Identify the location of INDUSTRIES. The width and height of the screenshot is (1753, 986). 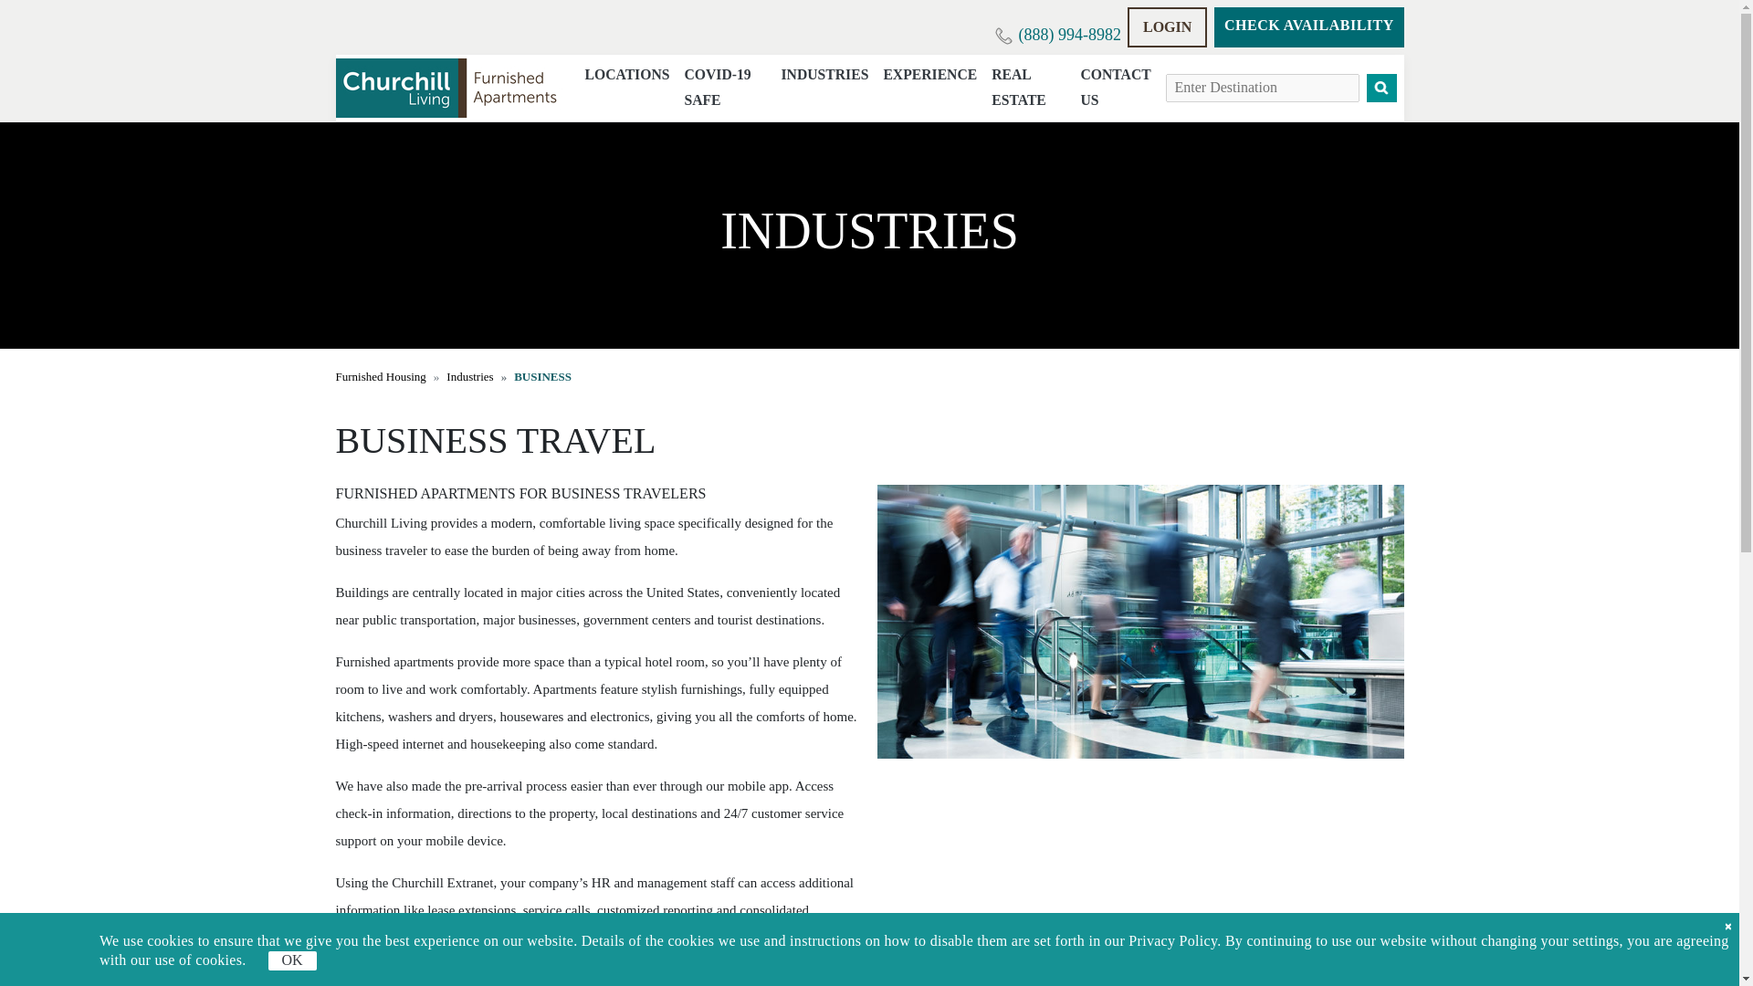
(824, 75).